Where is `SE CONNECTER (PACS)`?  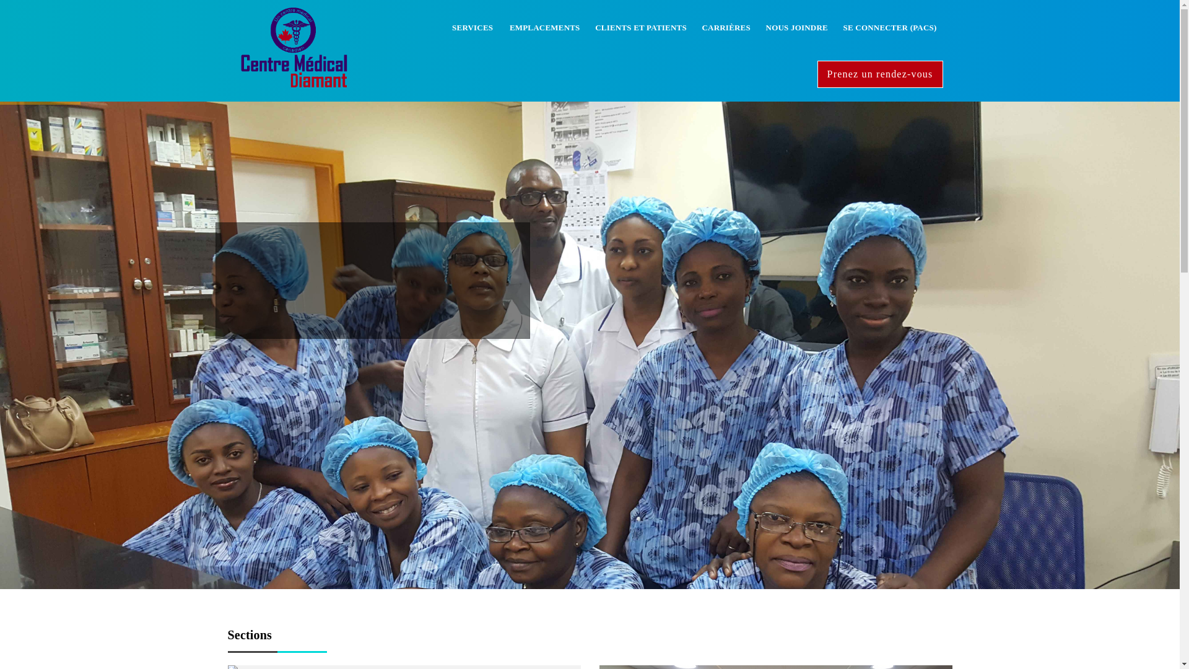 SE CONNECTER (PACS) is located at coordinates (891, 28).